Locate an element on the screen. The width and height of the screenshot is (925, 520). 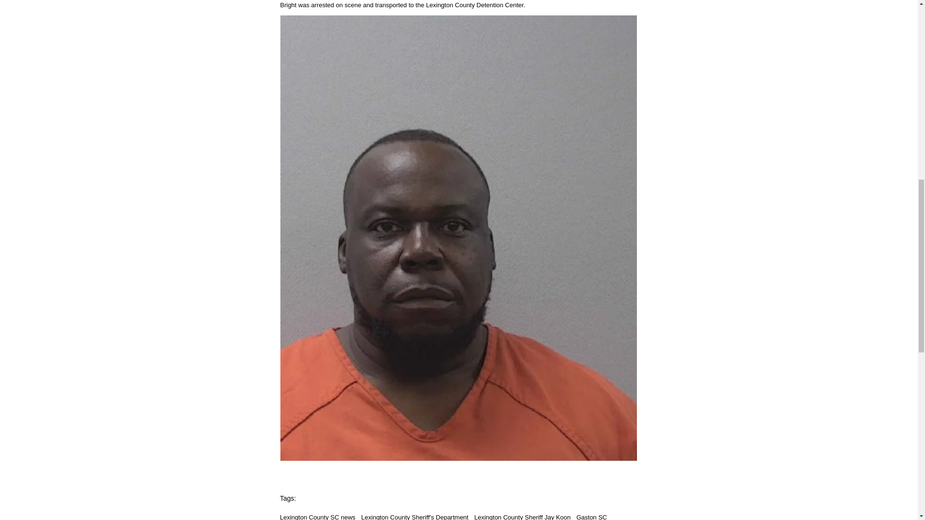
Lexington County SC news is located at coordinates (317, 517).